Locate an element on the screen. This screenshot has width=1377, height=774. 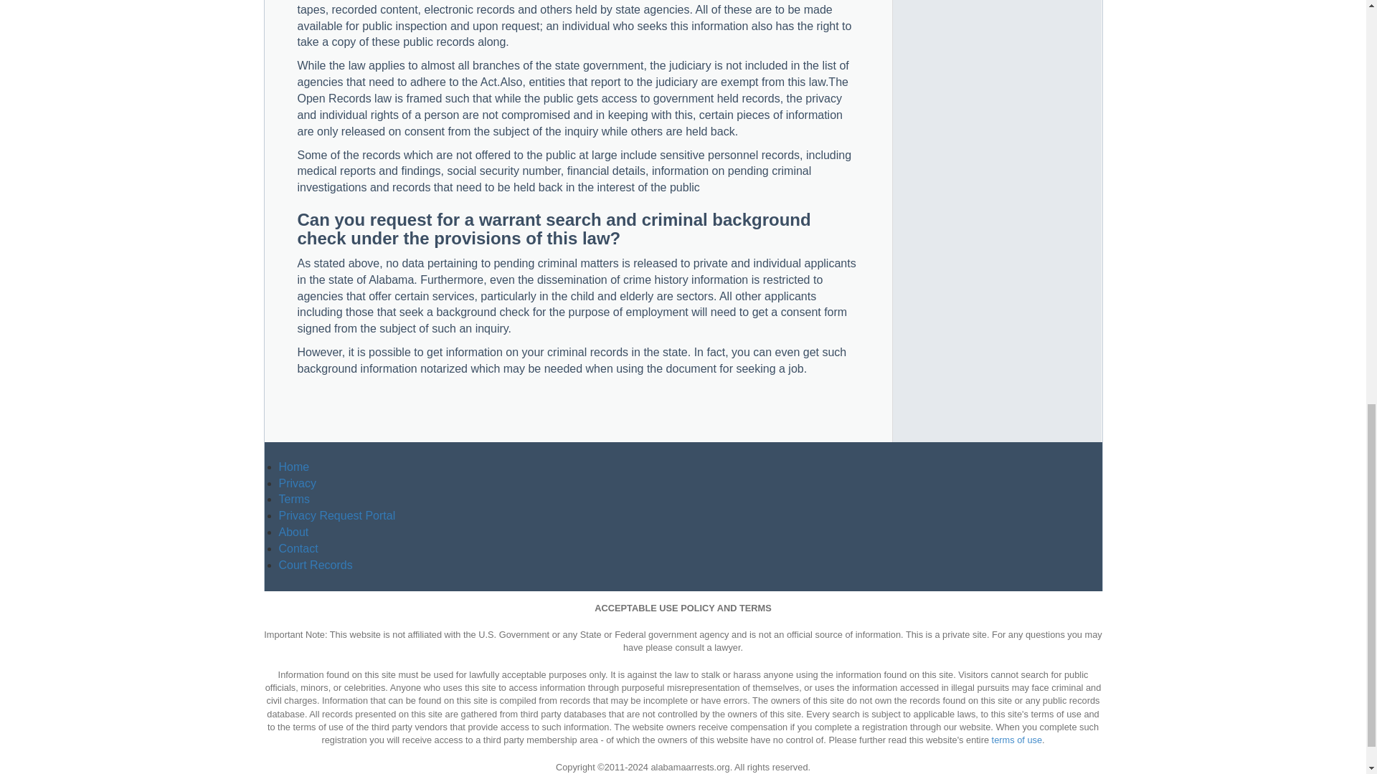
Home Page is located at coordinates (293, 466).